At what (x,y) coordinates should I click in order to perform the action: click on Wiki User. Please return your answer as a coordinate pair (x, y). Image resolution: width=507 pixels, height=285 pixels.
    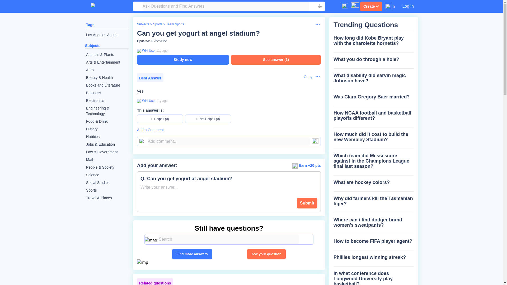
    Looking at the image, I should click on (148, 50).